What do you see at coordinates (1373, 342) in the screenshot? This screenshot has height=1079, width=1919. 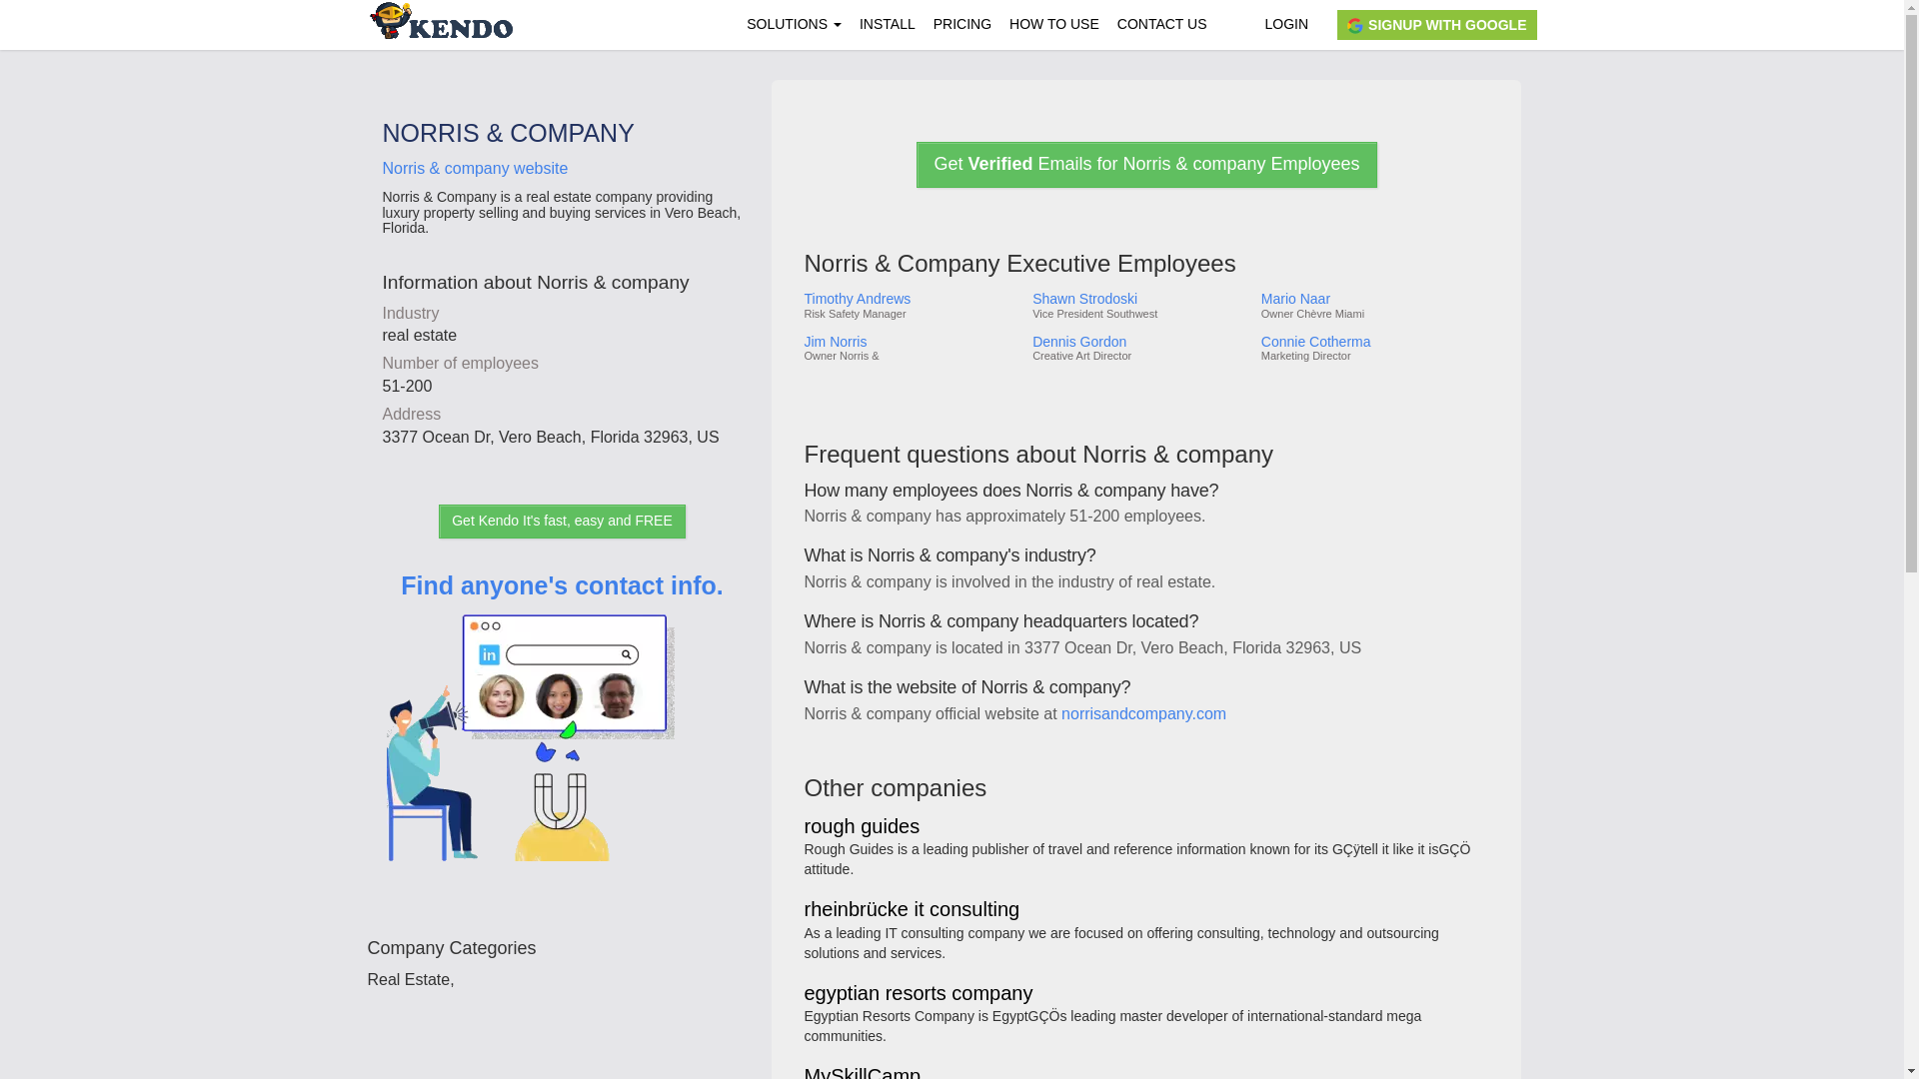 I see `Connie Cotherma` at bounding box center [1373, 342].